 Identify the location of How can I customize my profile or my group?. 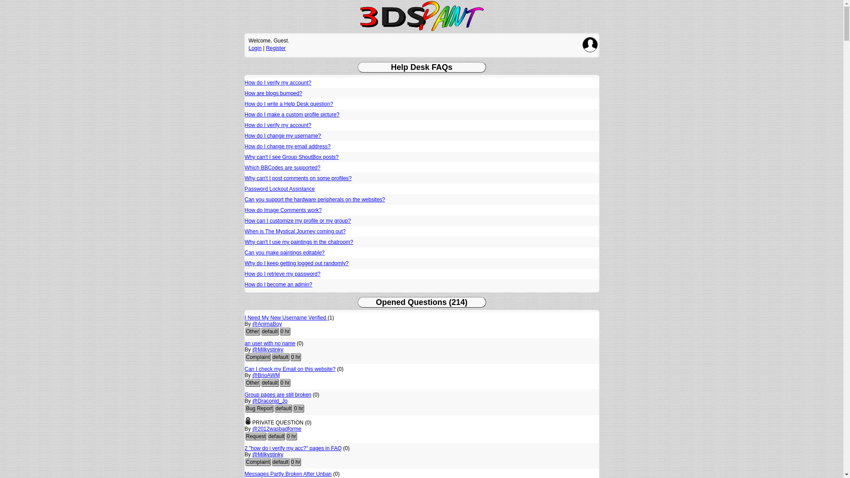
(297, 221).